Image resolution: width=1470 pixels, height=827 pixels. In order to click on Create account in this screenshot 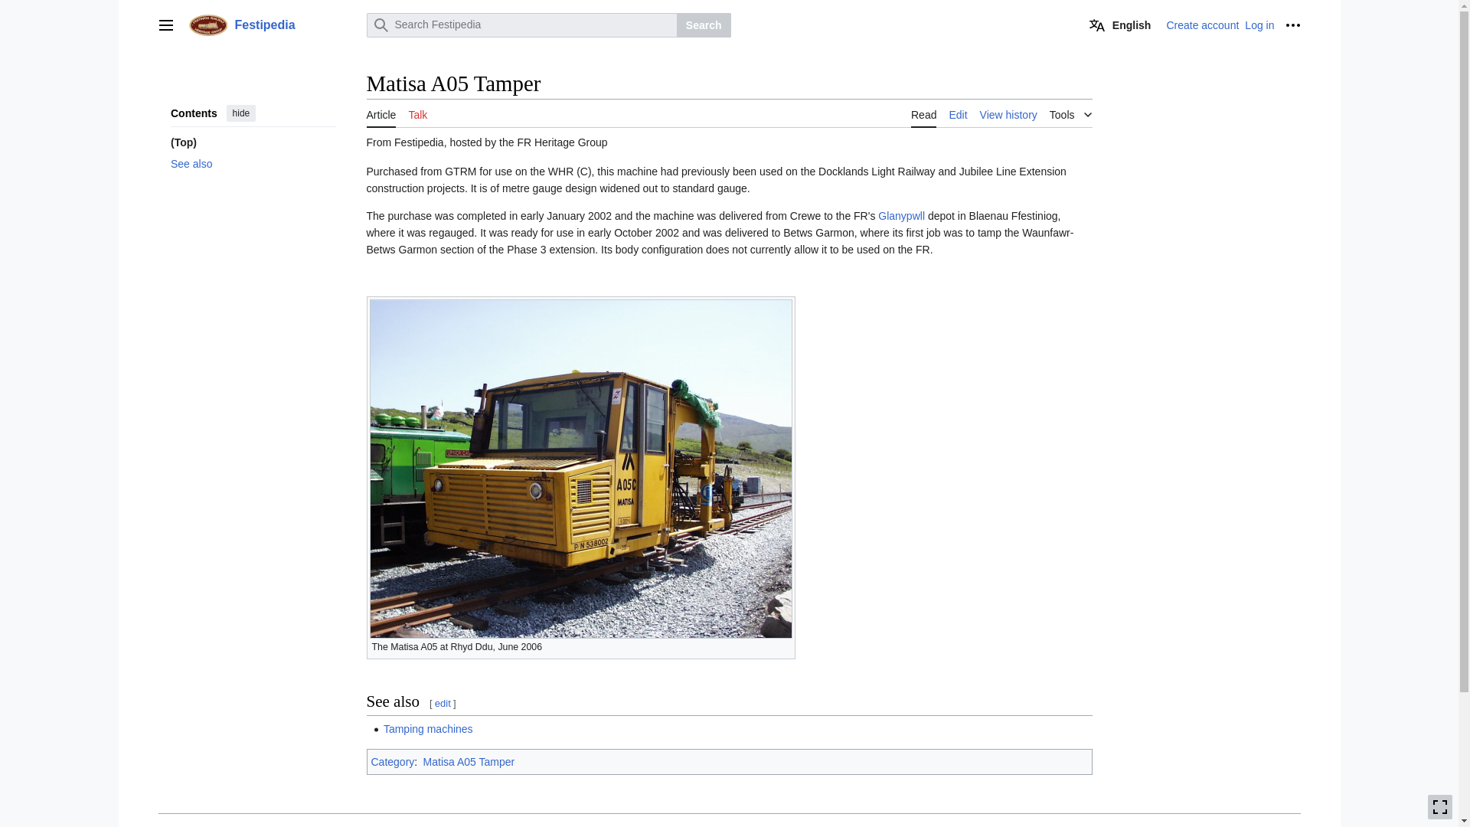, I will do `click(1202, 25)`.